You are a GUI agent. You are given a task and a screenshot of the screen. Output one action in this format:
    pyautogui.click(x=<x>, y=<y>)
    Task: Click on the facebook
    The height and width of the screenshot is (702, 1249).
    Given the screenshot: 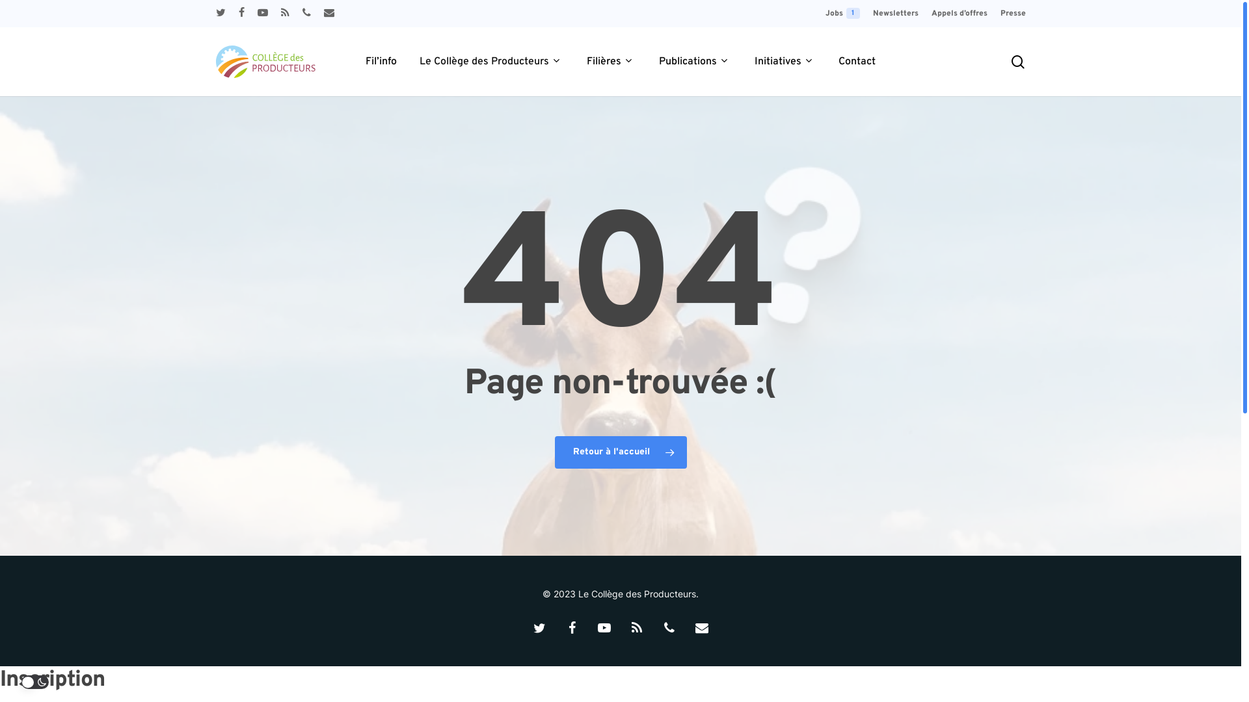 What is the action you would take?
    pyautogui.click(x=572, y=627)
    